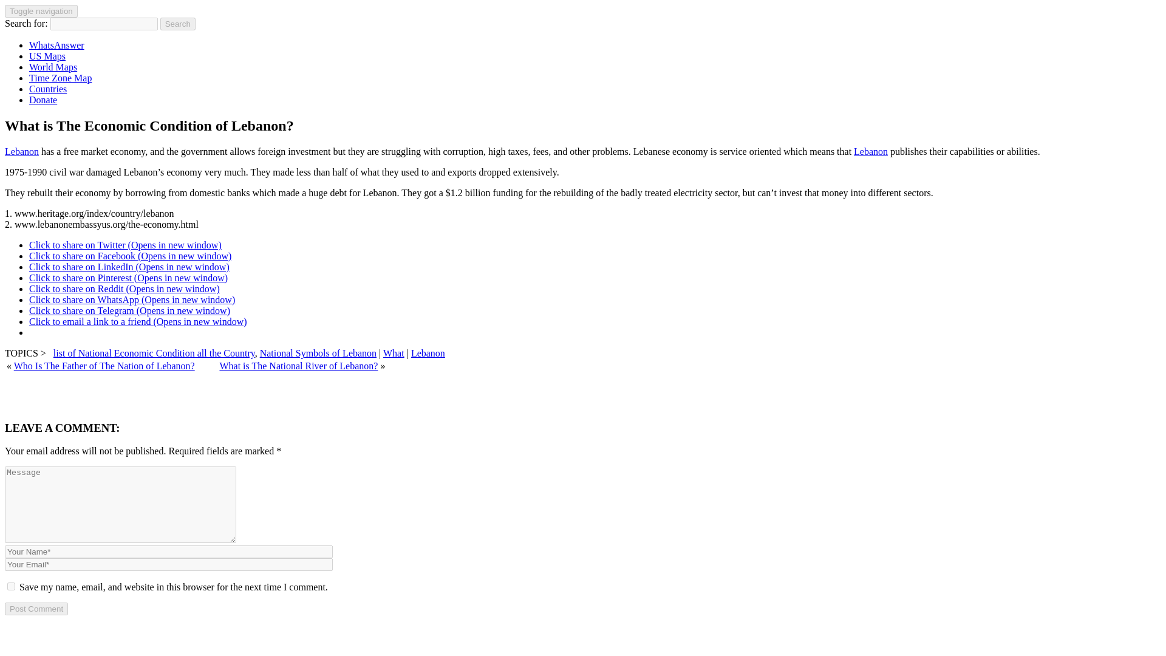 Image resolution: width=1166 pixels, height=656 pixels. I want to click on Lebanon, so click(428, 353).